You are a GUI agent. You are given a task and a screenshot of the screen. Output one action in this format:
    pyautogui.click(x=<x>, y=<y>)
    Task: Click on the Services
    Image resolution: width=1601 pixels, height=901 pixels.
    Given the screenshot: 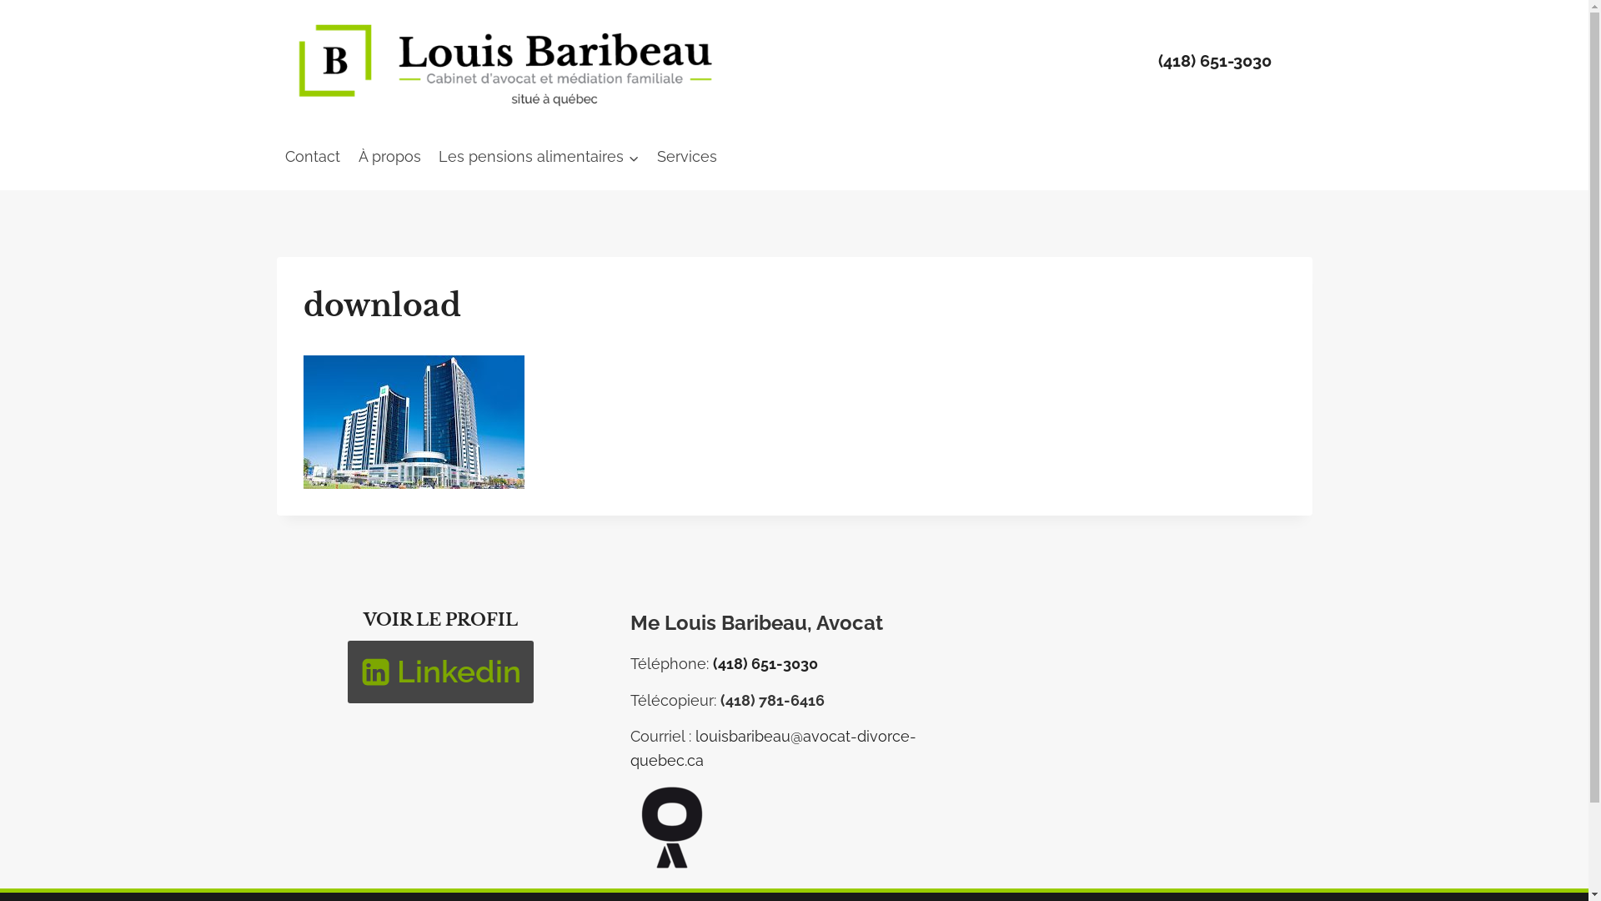 What is the action you would take?
    pyautogui.click(x=687, y=157)
    